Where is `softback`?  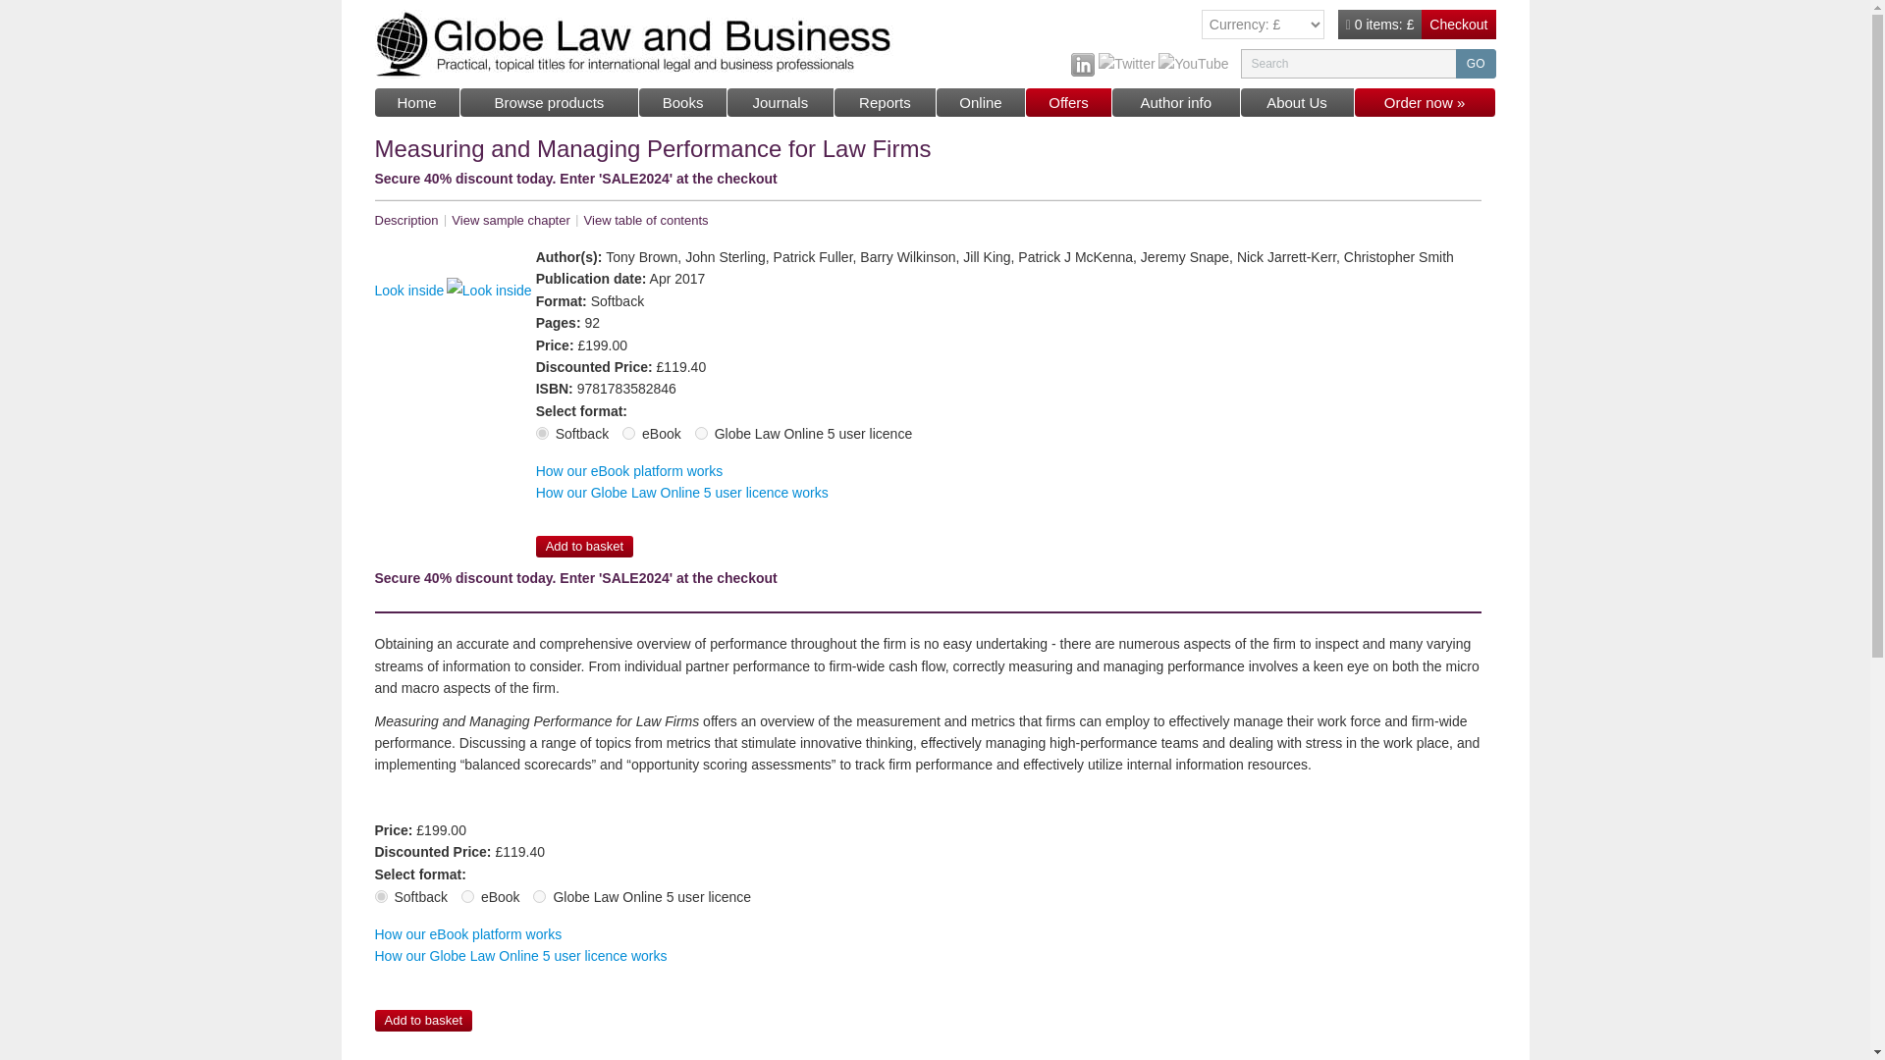 softback is located at coordinates (381, 897).